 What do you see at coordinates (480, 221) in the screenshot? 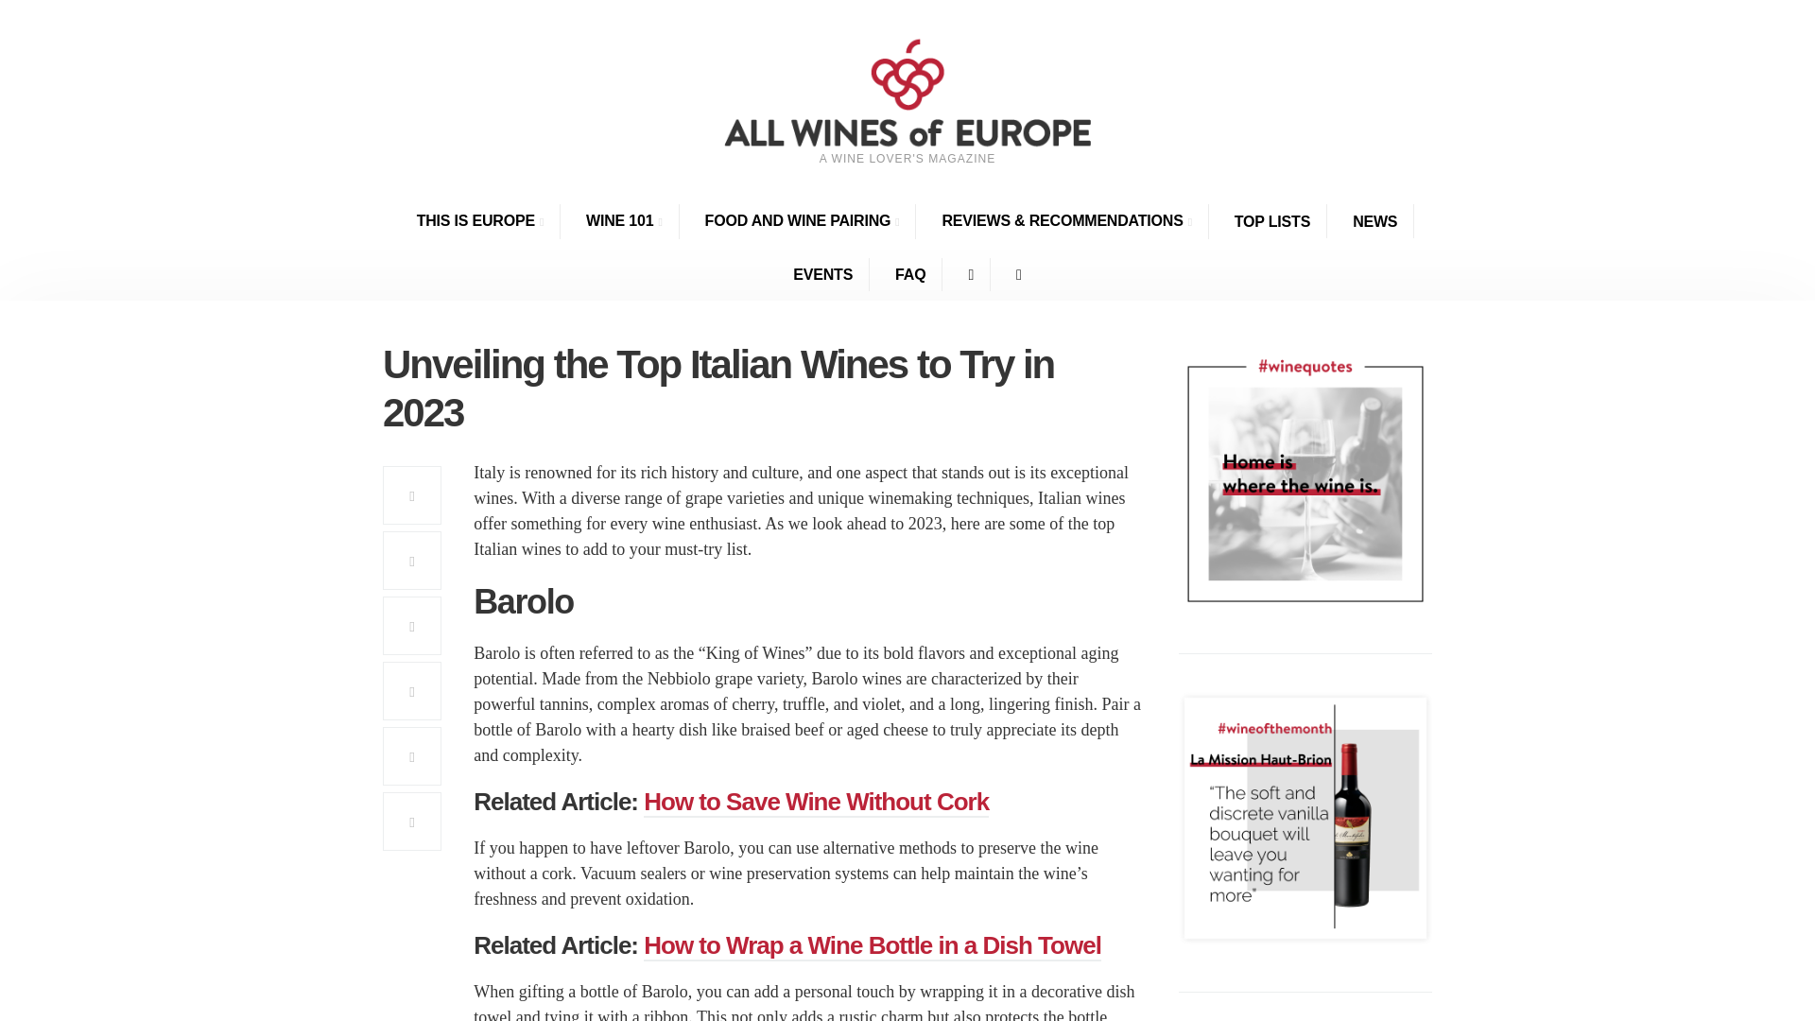
I see `THIS IS EUROPE` at bounding box center [480, 221].